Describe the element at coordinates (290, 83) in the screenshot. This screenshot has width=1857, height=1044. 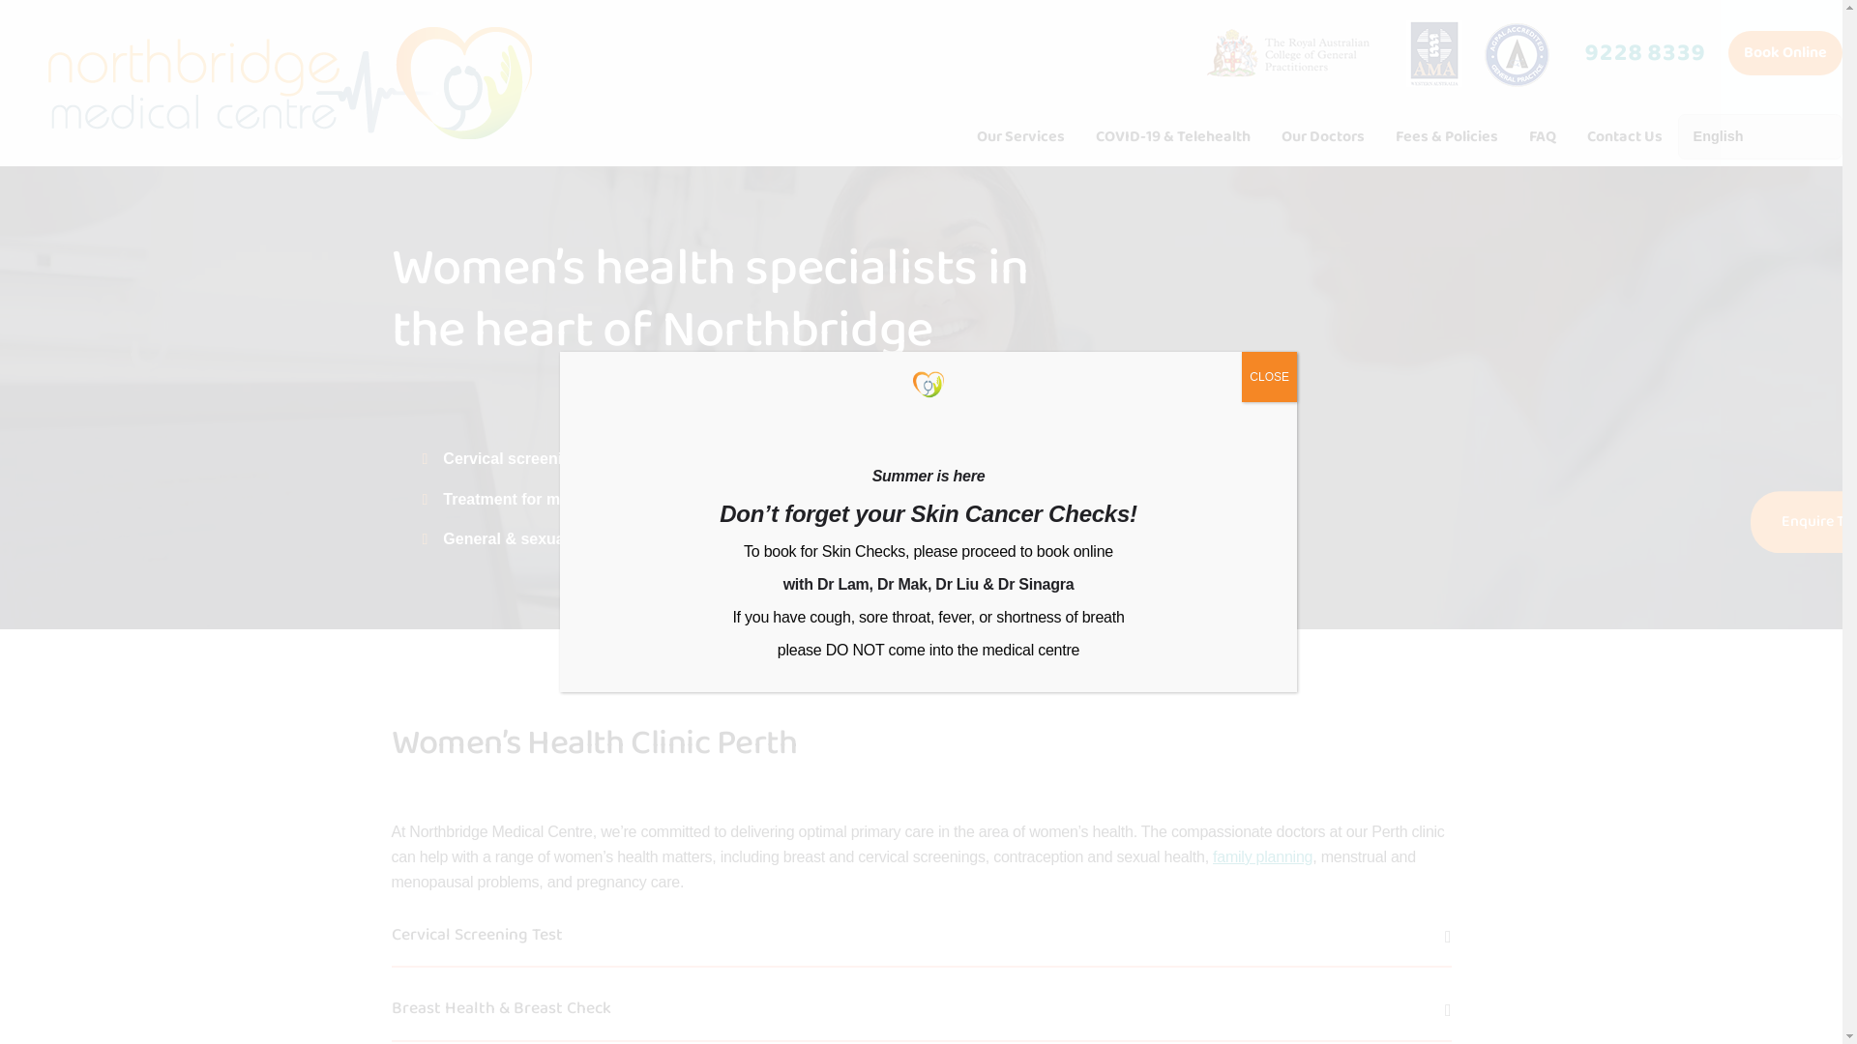
I see `Northbridge Medical` at that location.